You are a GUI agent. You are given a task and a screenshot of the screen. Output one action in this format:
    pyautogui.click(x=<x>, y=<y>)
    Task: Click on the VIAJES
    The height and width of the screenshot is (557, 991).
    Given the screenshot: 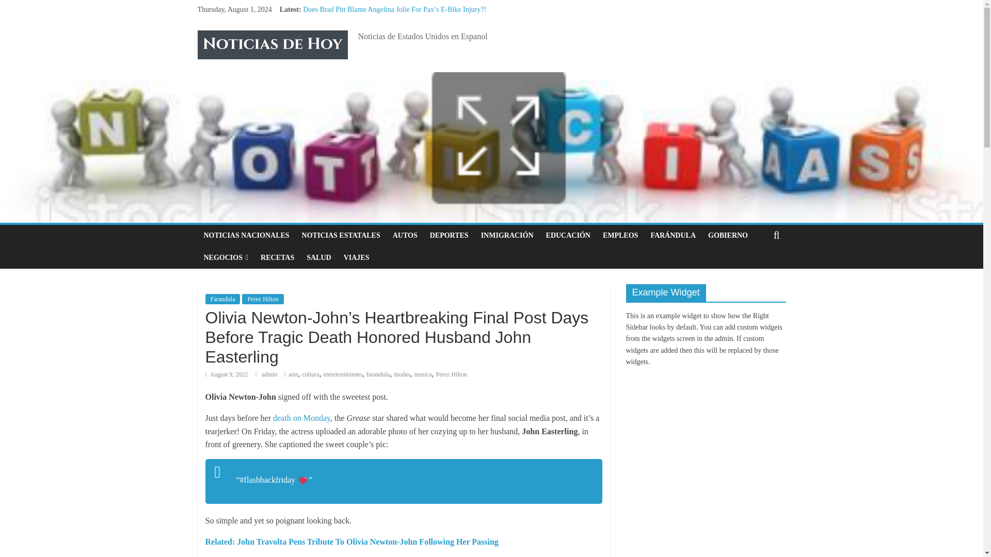 What is the action you would take?
    pyautogui.click(x=356, y=258)
    